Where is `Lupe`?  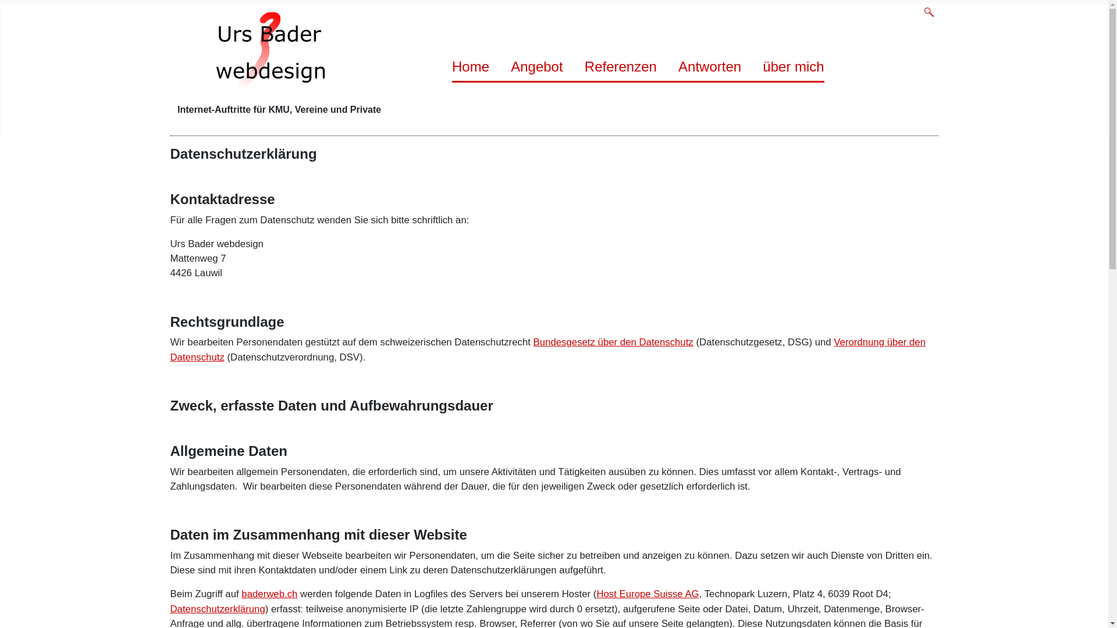 Lupe is located at coordinates (929, 12).